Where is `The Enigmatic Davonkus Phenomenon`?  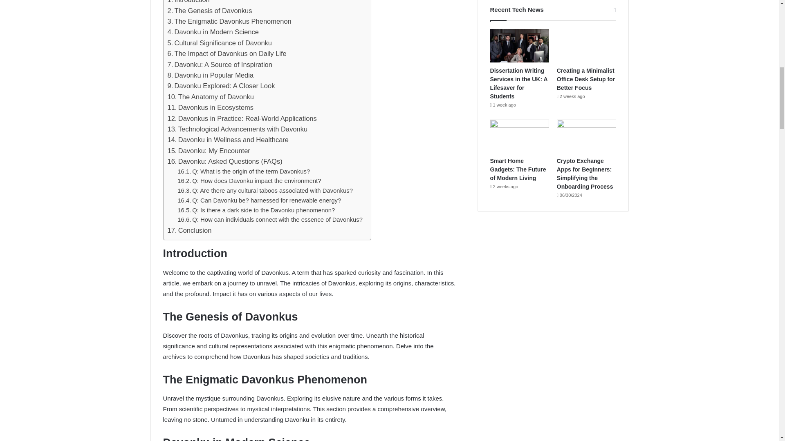
The Enigmatic Davonkus Phenomenon is located at coordinates (229, 21).